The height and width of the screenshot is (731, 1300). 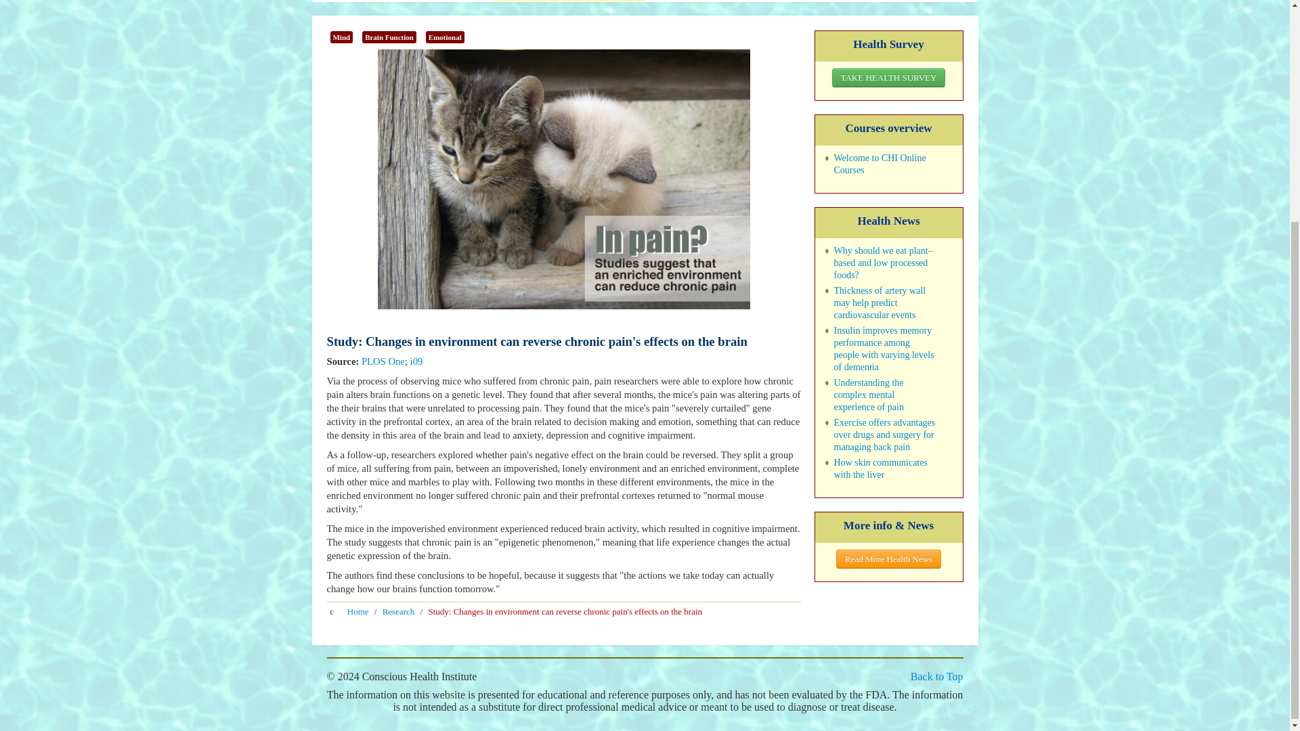 I want to click on Back to Top, so click(x=937, y=676).